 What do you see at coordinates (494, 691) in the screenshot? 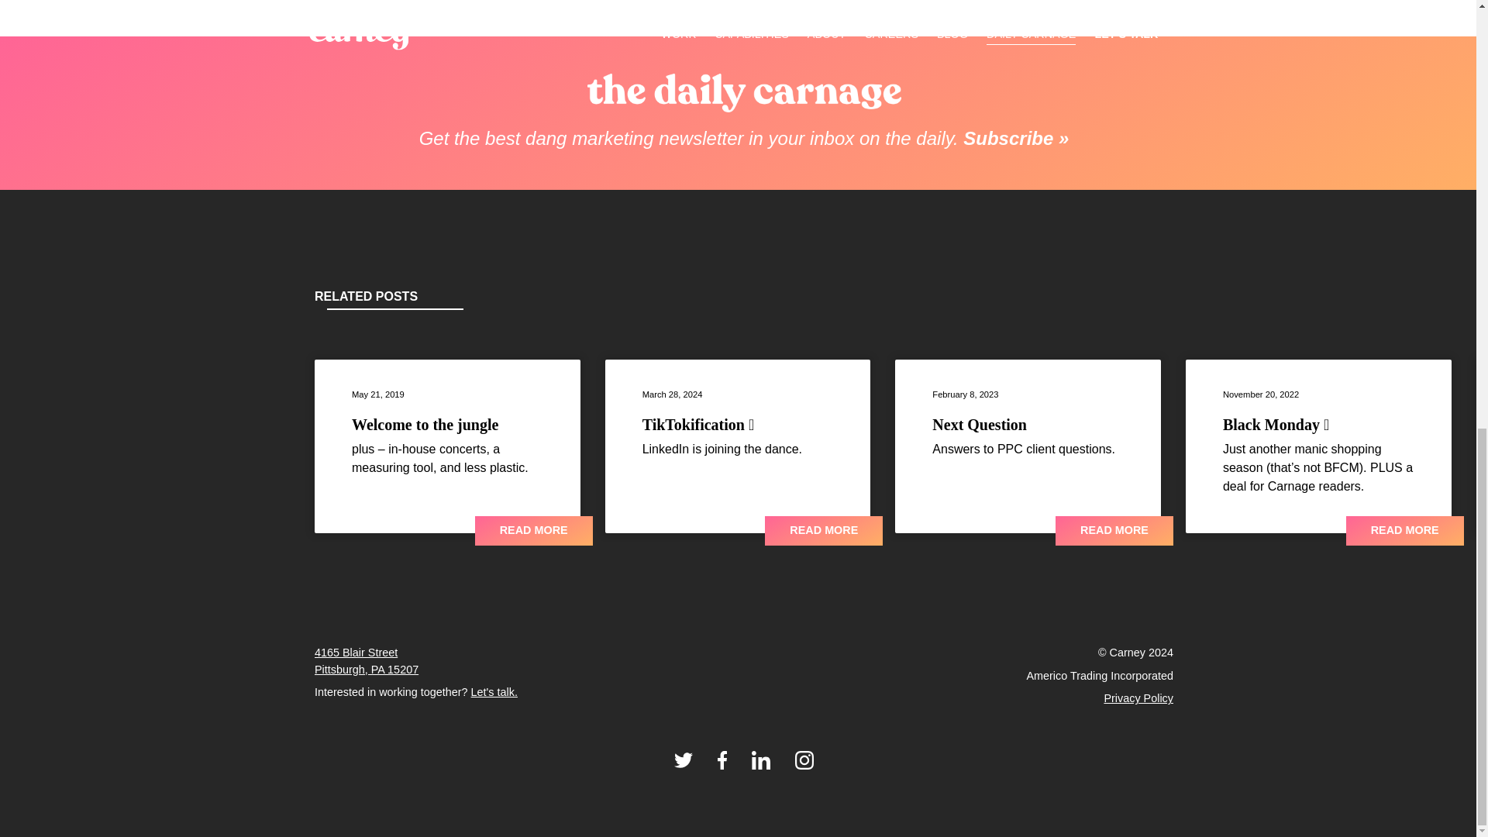
I see `Let's talk.` at bounding box center [494, 691].